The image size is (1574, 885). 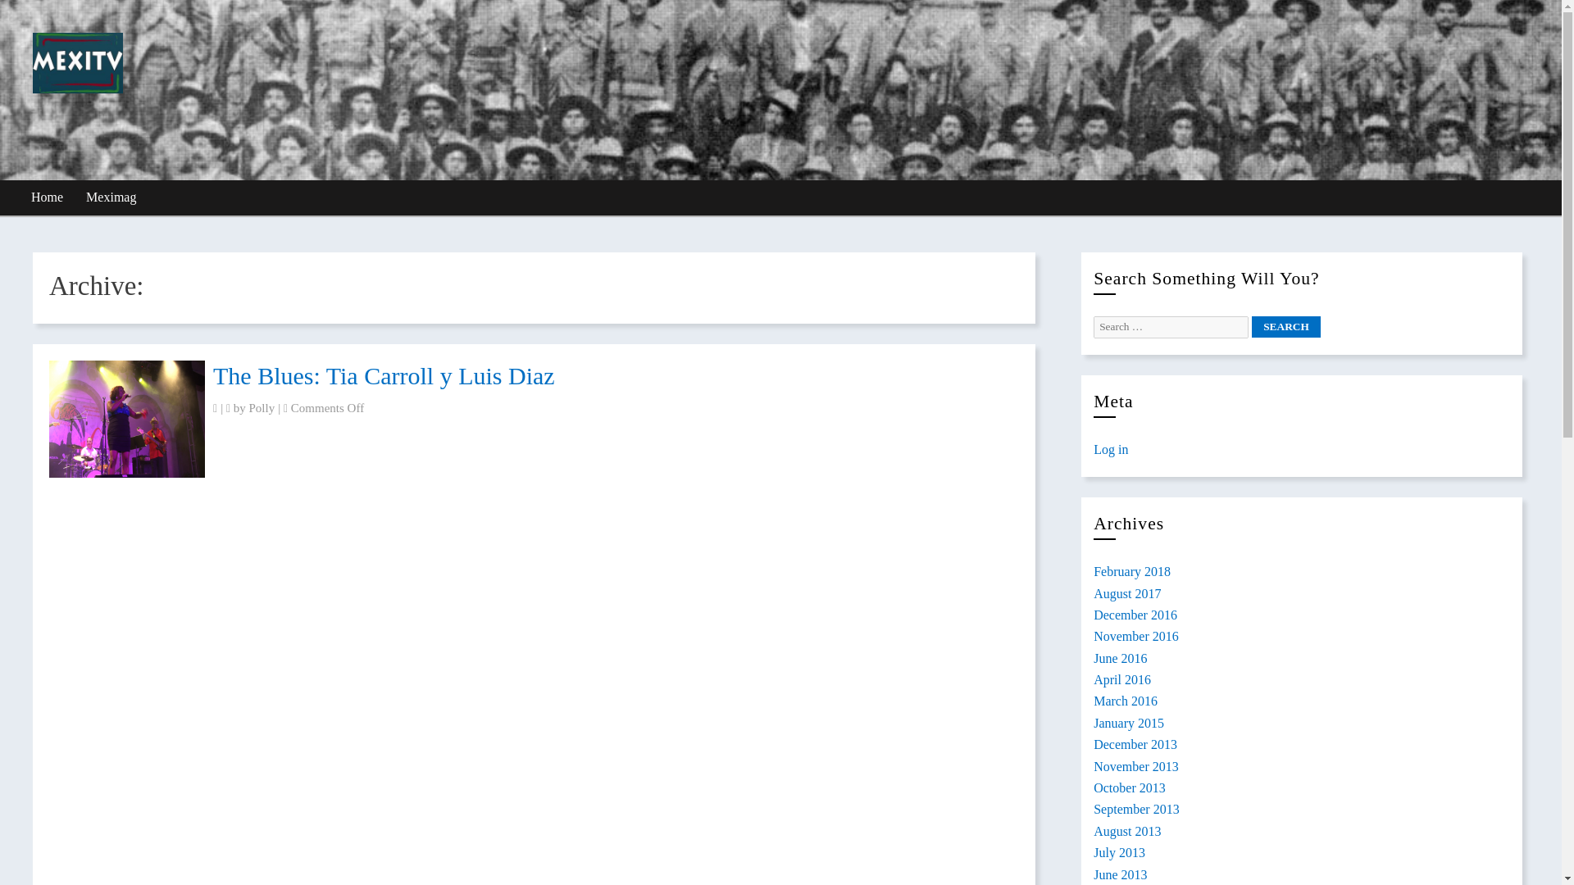 I want to click on November 2013, so click(x=1136, y=765).